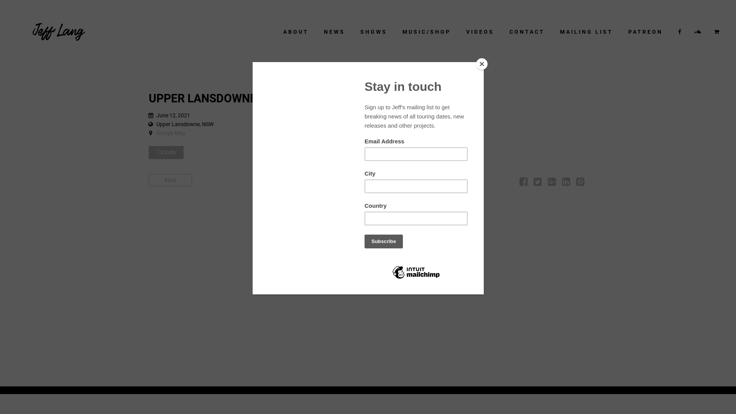 Image resolution: width=736 pixels, height=414 pixels. What do you see at coordinates (334, 32) in the screenshot?
I see `NEWS` at bounding box center [334, 32].